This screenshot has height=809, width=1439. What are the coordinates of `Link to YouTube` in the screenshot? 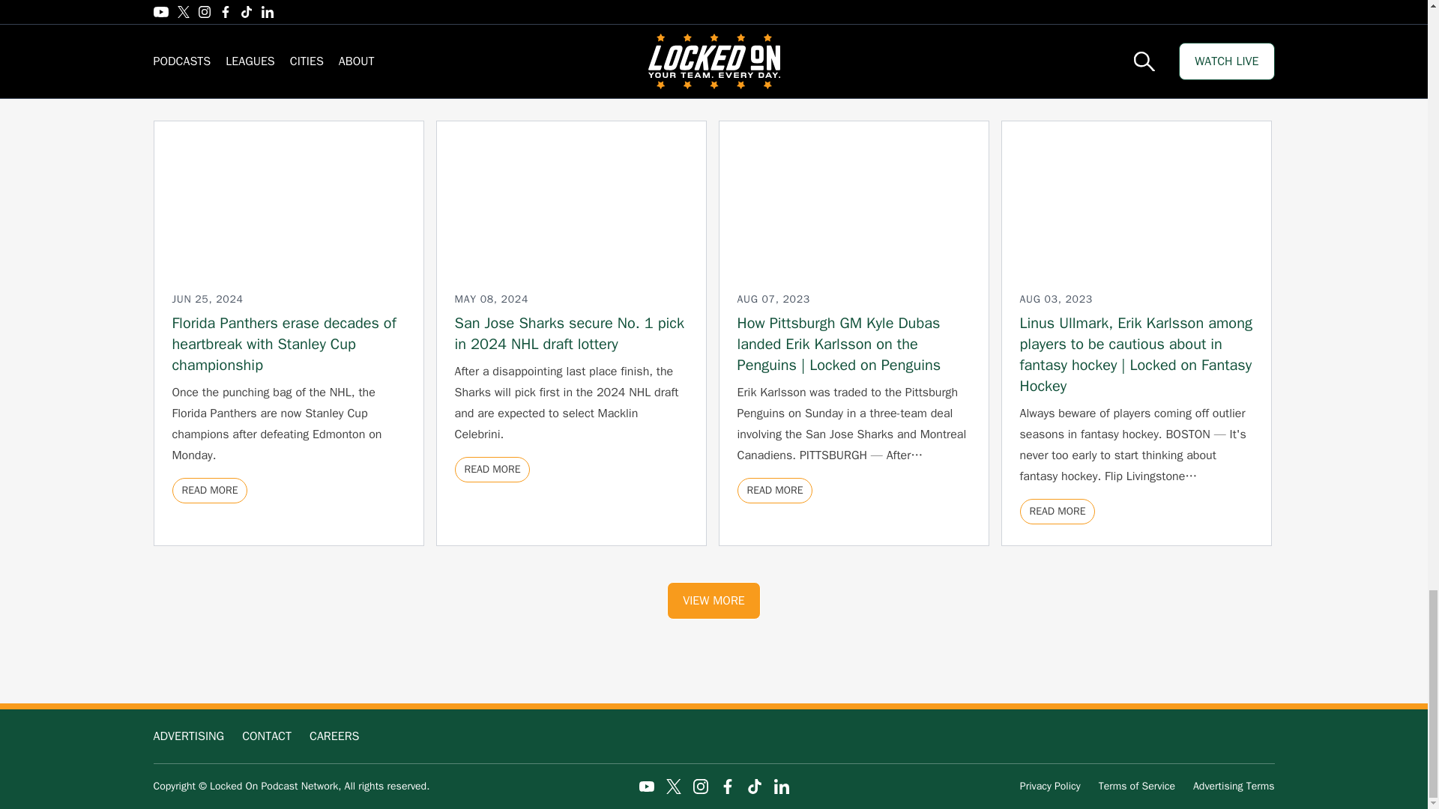 It's located at (646, 787).